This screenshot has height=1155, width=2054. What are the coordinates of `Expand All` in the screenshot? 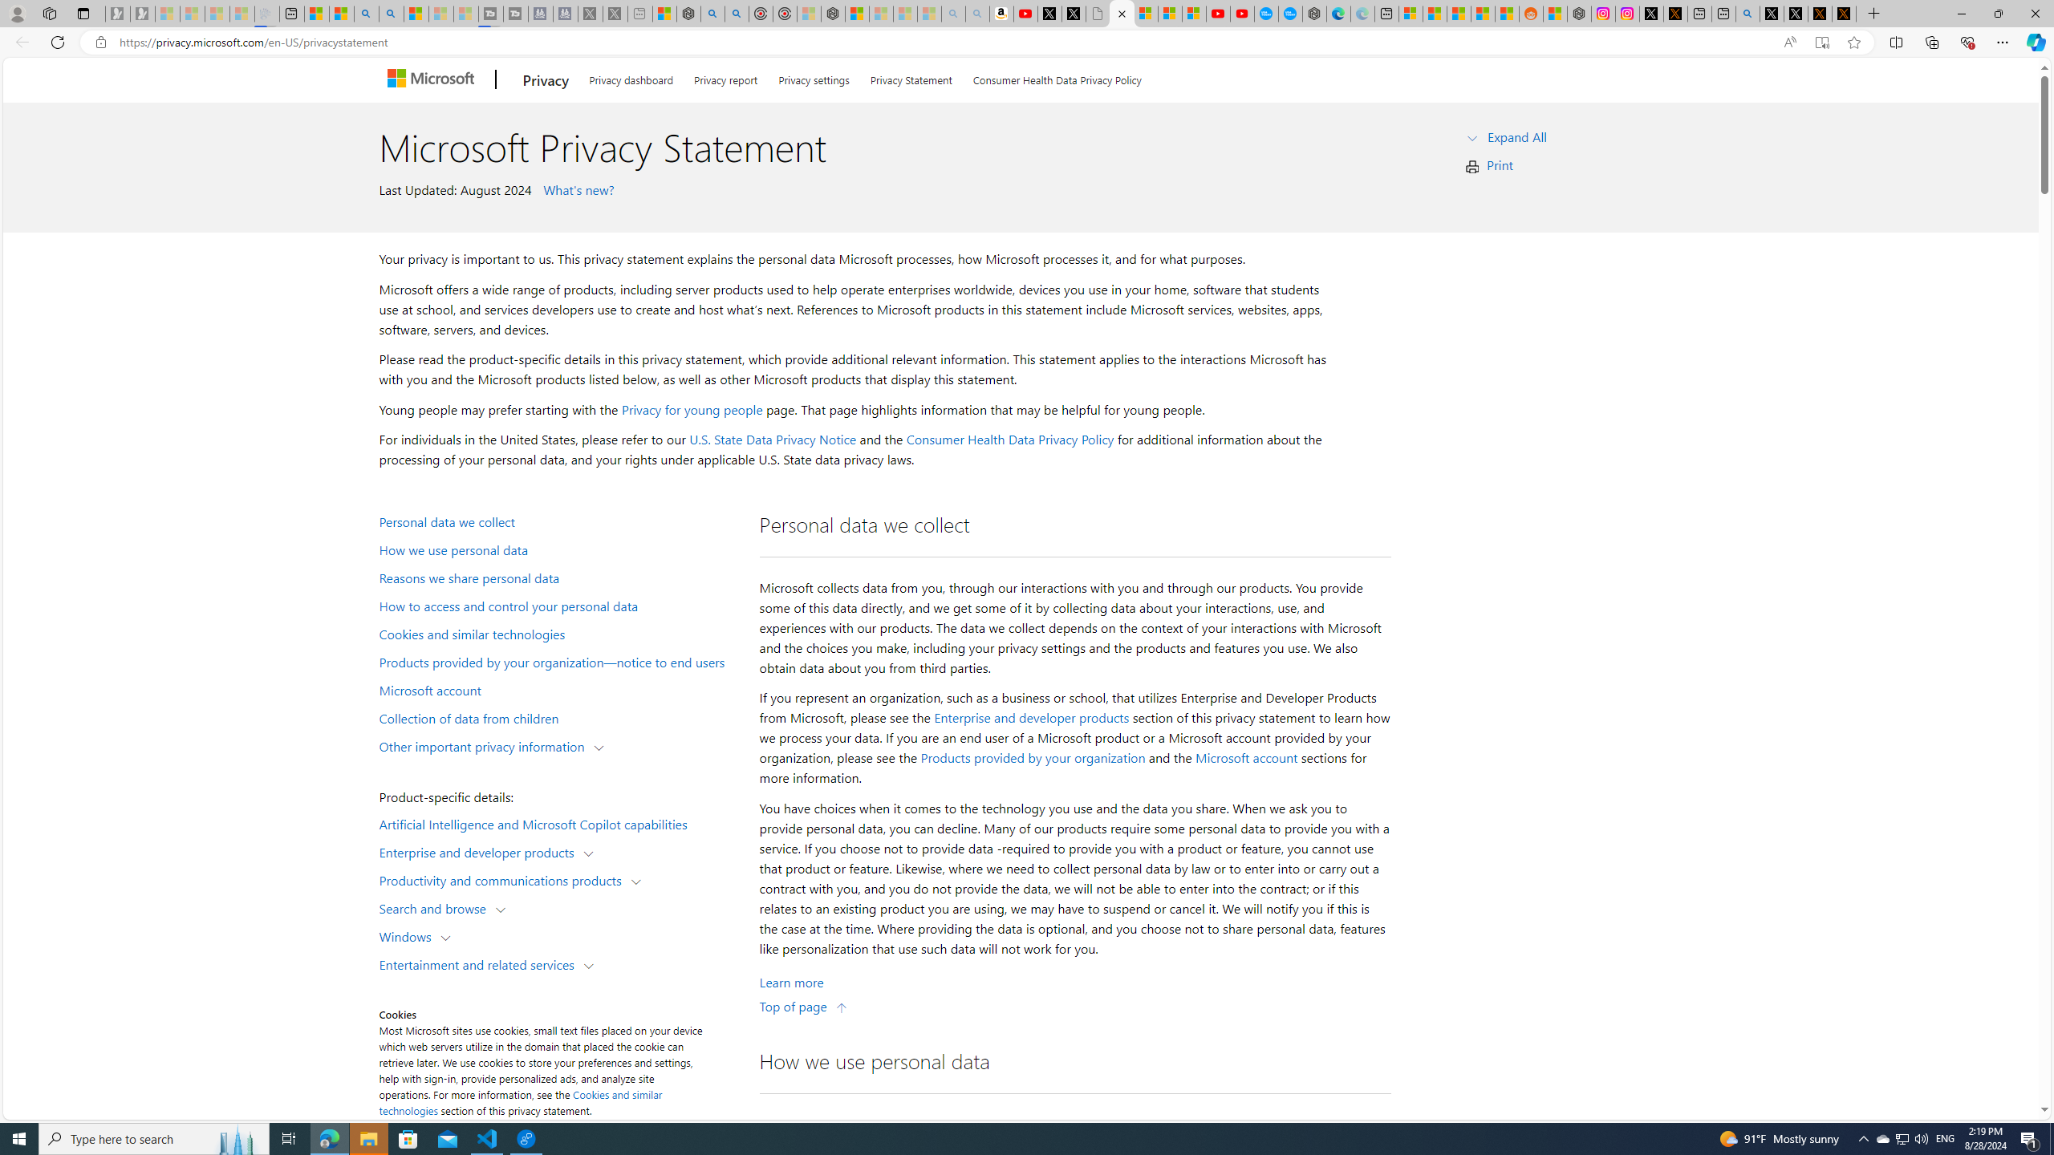 It's located at (1518, 136).